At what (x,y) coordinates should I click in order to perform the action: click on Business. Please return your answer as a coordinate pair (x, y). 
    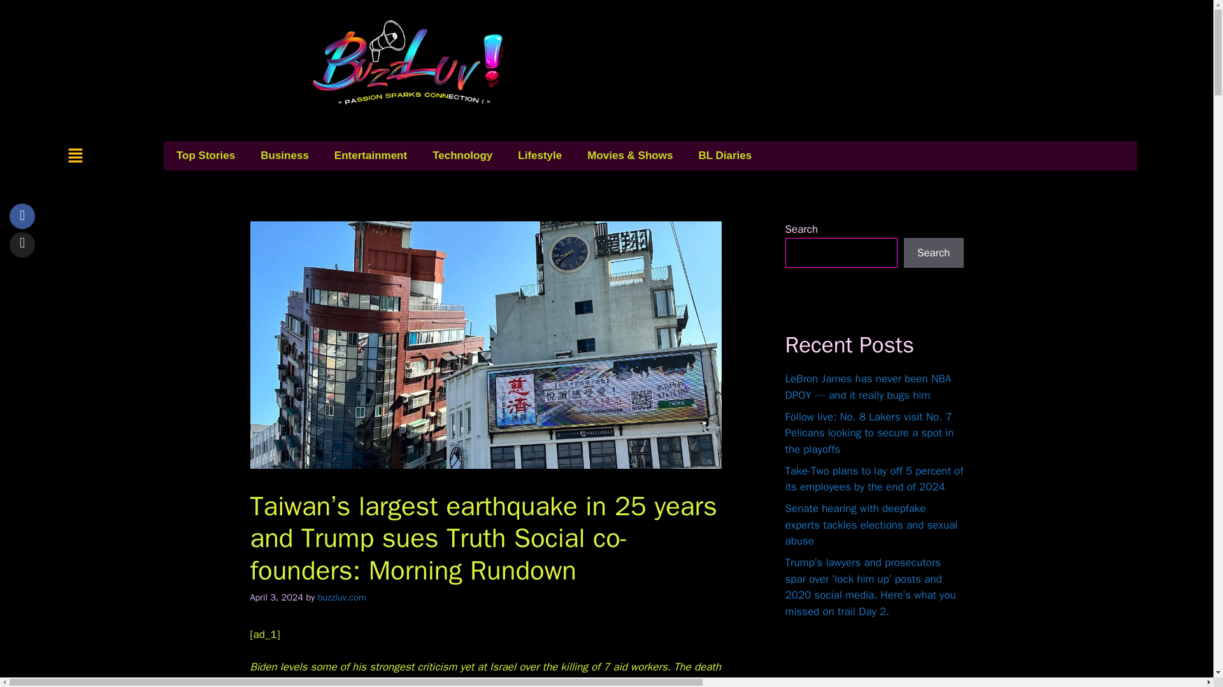
    Looking at the image, I should click on (284, 155).